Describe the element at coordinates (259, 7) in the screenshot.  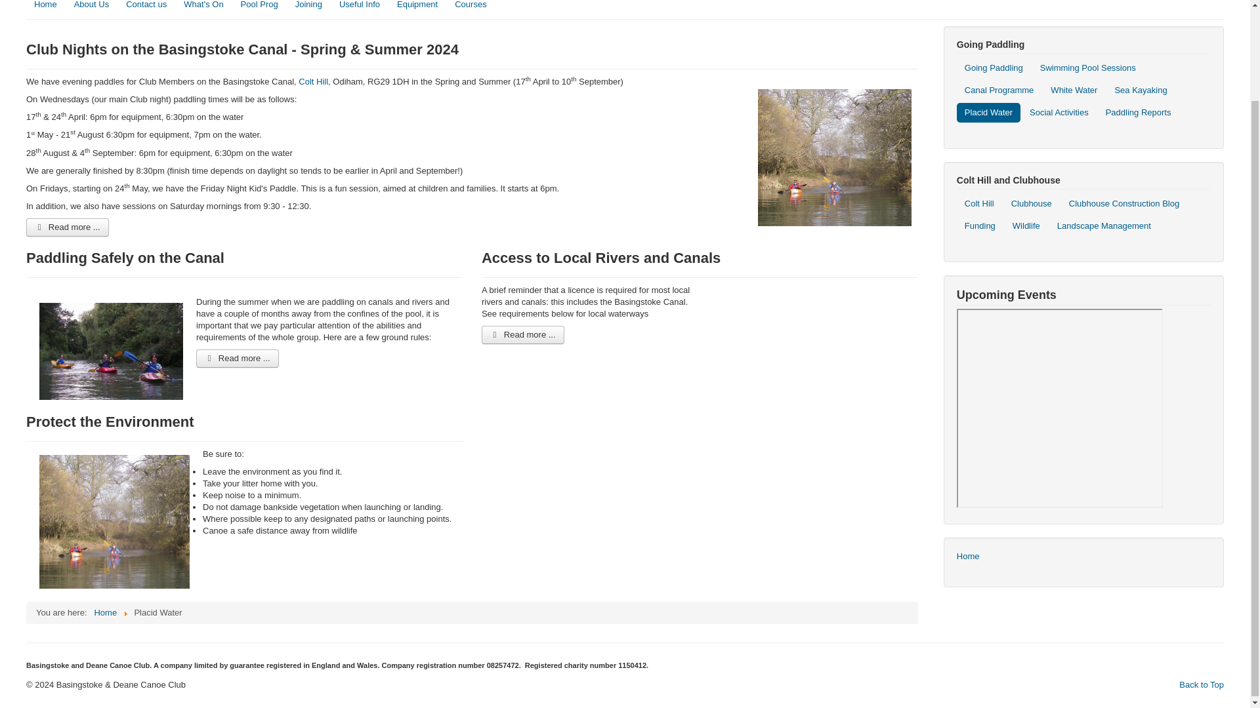
I see `Pool Prog` at that location.